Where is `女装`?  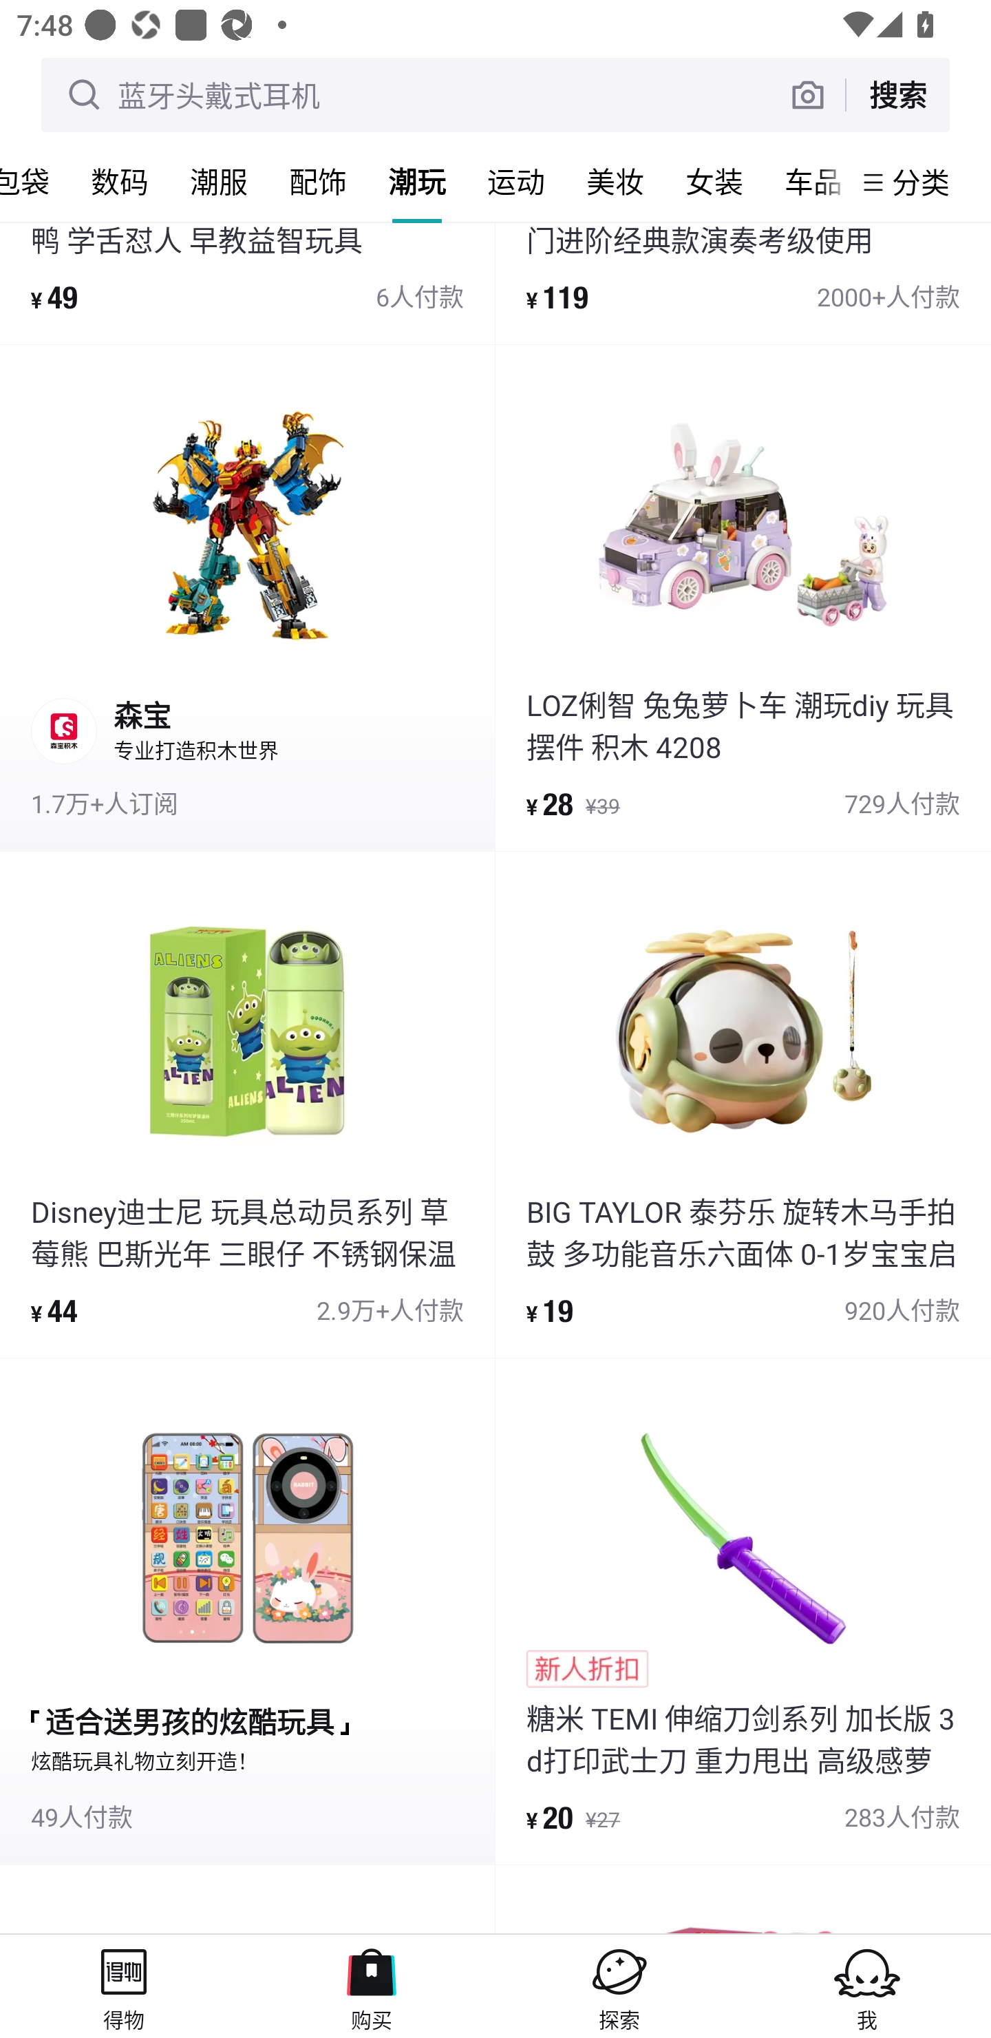 女装 is located at coordinates (714, 181).